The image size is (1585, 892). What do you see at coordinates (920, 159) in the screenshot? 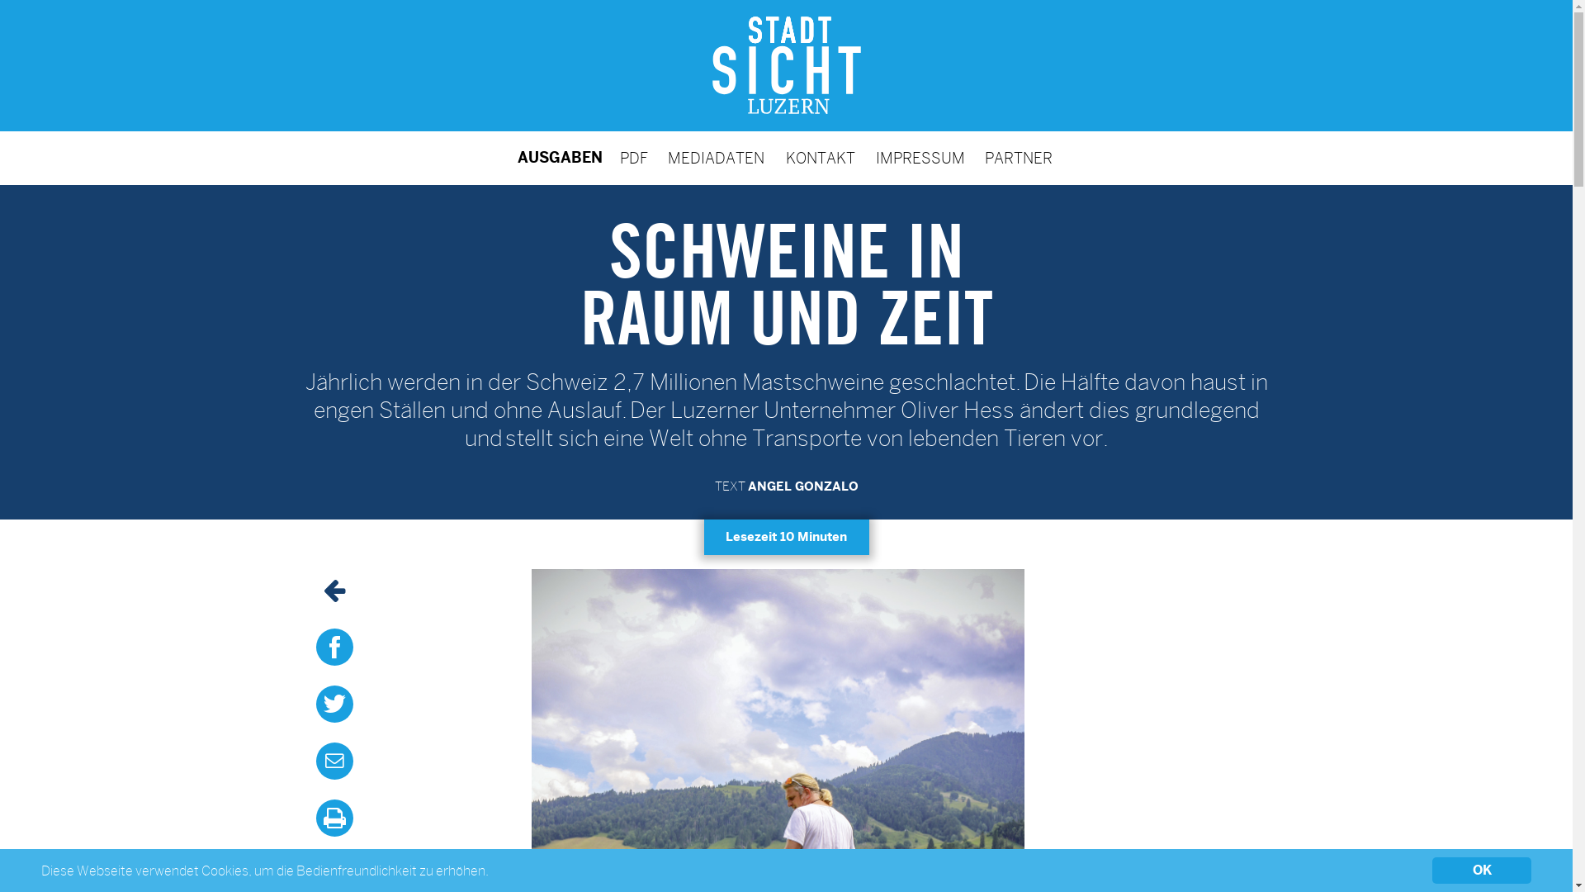
I see `IMPRESSUM` at bounding box center [920, 159].